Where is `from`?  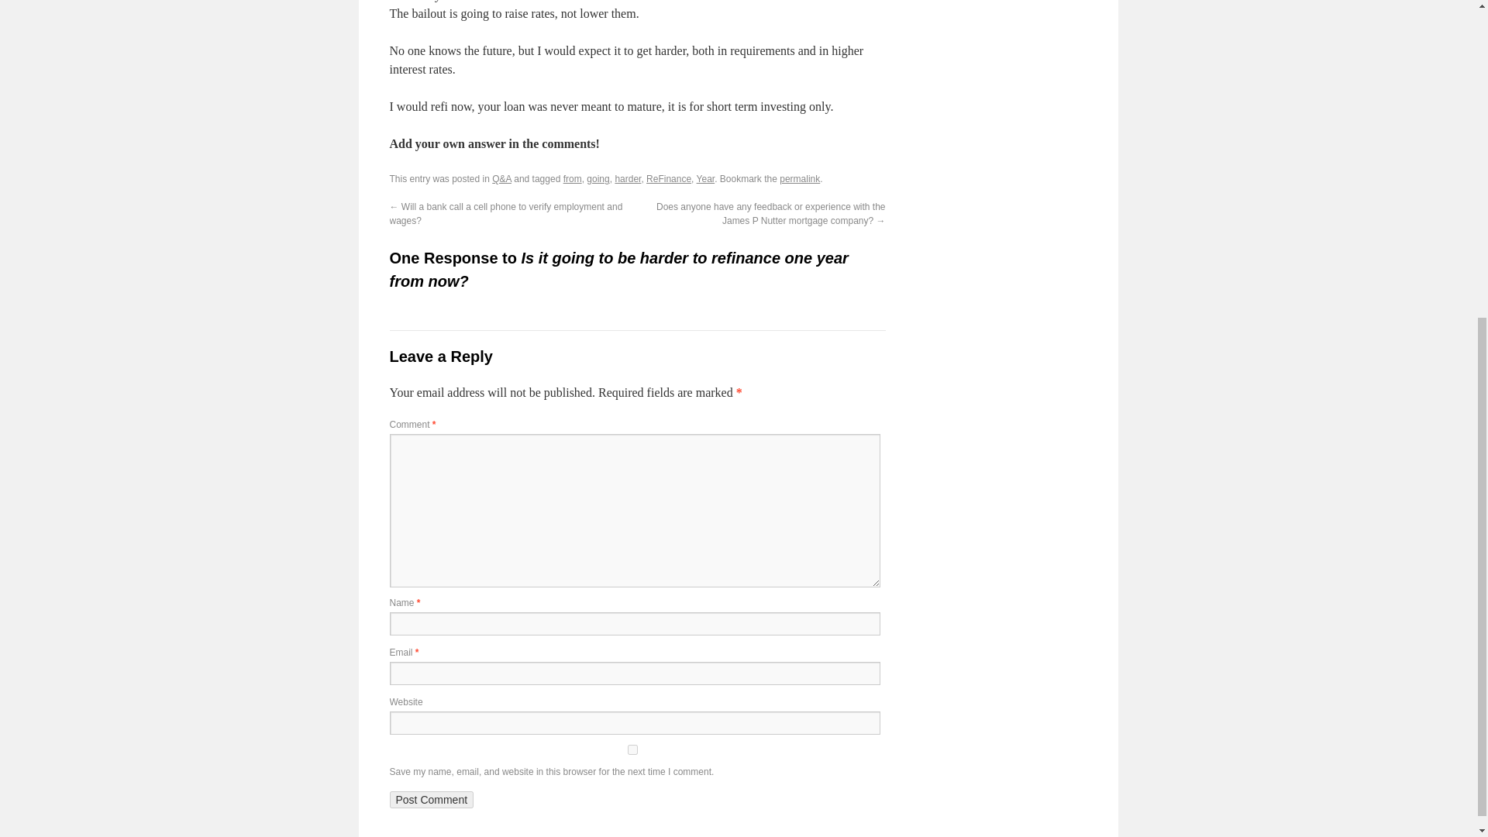 from is located at coordinates (572, 178).